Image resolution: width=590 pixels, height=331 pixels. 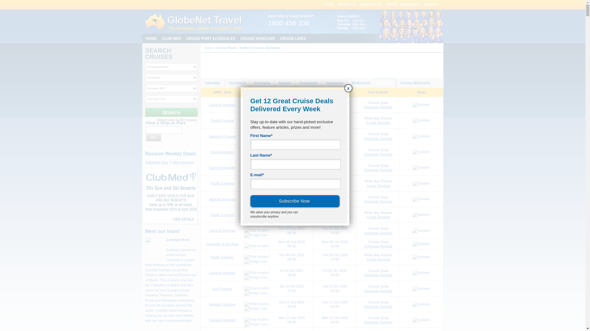 I want to click on Bridge Cam, so click(x=256, y=109).